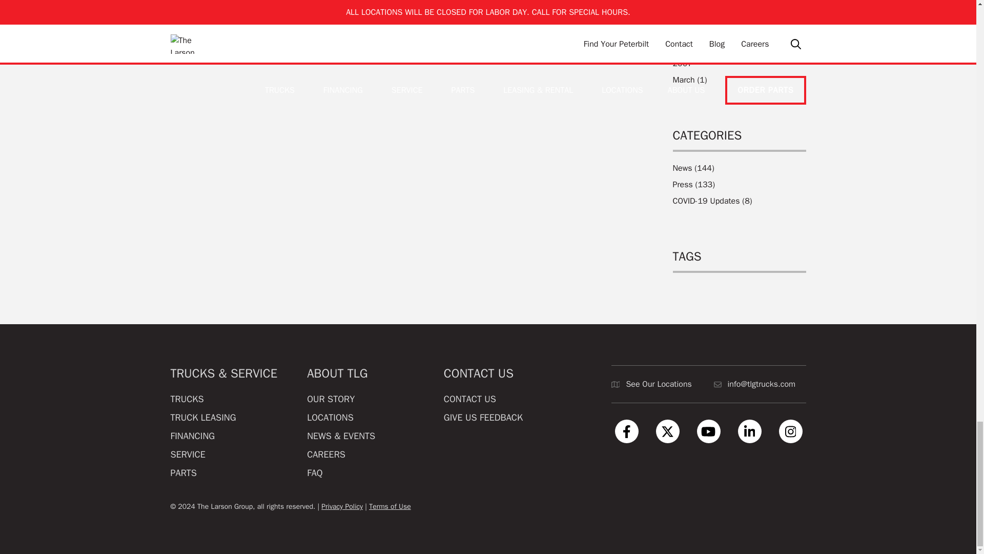 Image resolution: width=984 pixels, height=554 pixels. I want to click on FAQ, so click(315, 473).